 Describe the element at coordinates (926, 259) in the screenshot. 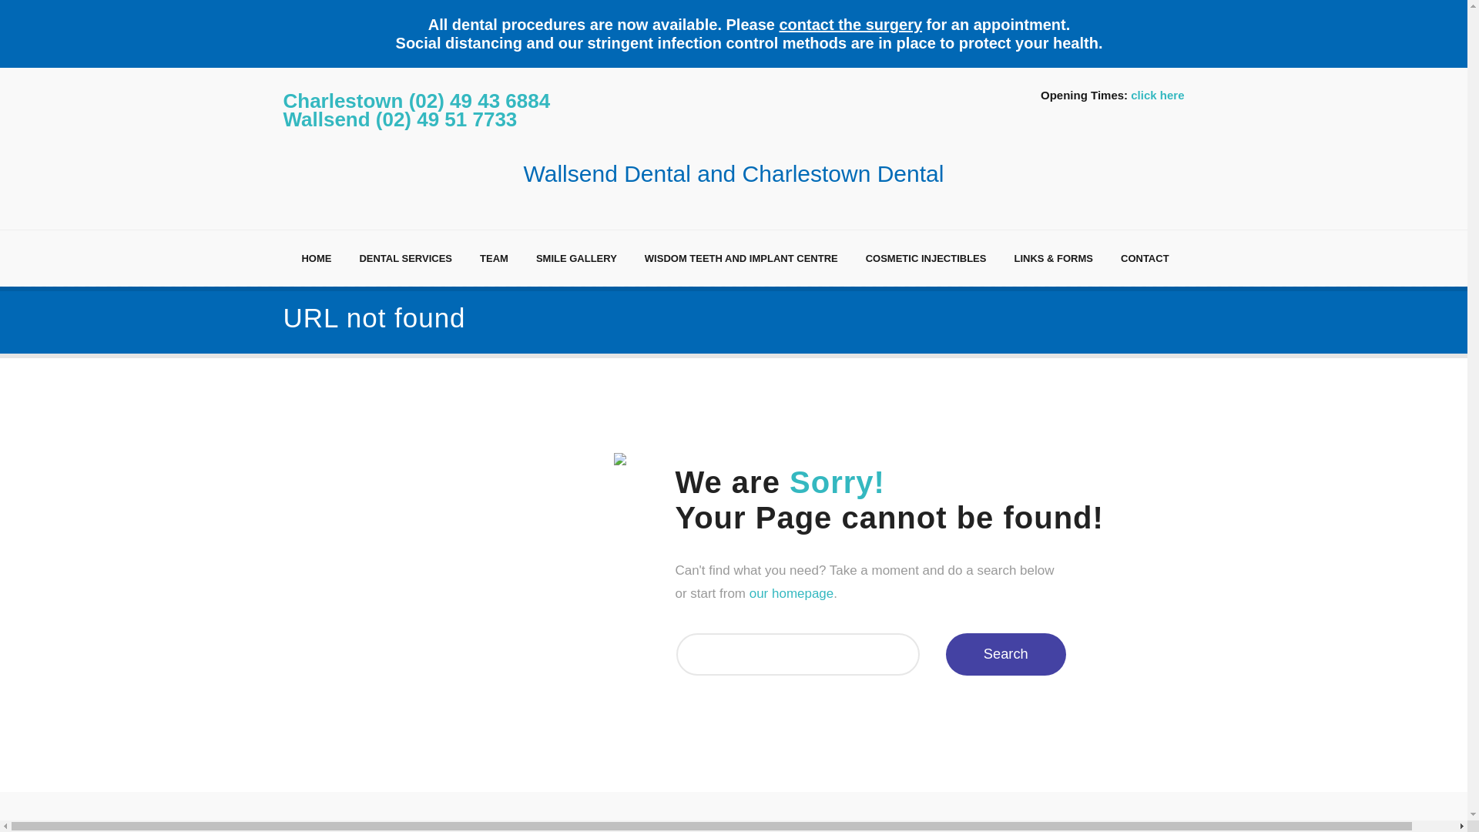

I see `COSMETIC INJECTIBLES` at that location.